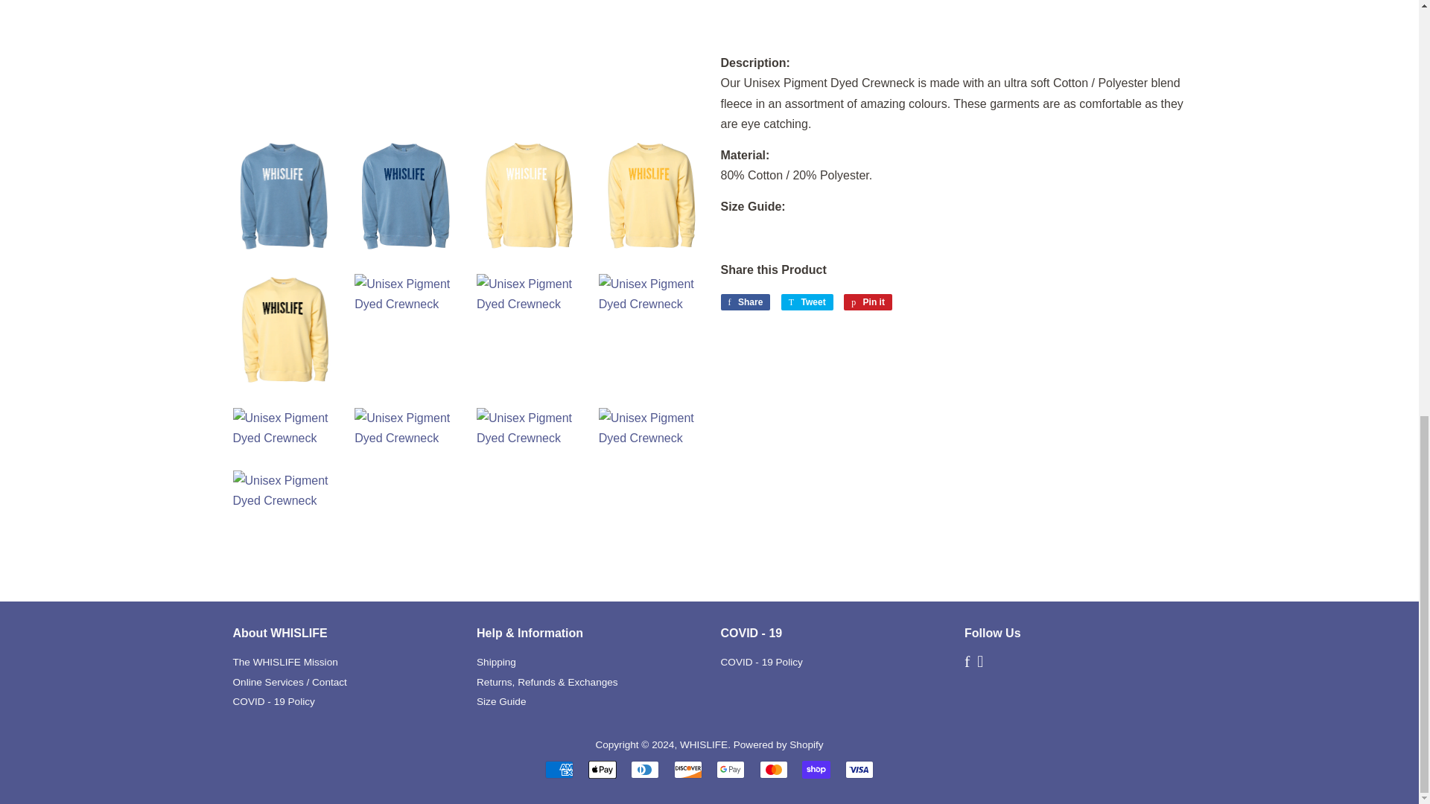 This screenshot has height=804, width=1430. Describe the element at coordinates (859, 770) in the screenshot. I see `Visa` at that location.